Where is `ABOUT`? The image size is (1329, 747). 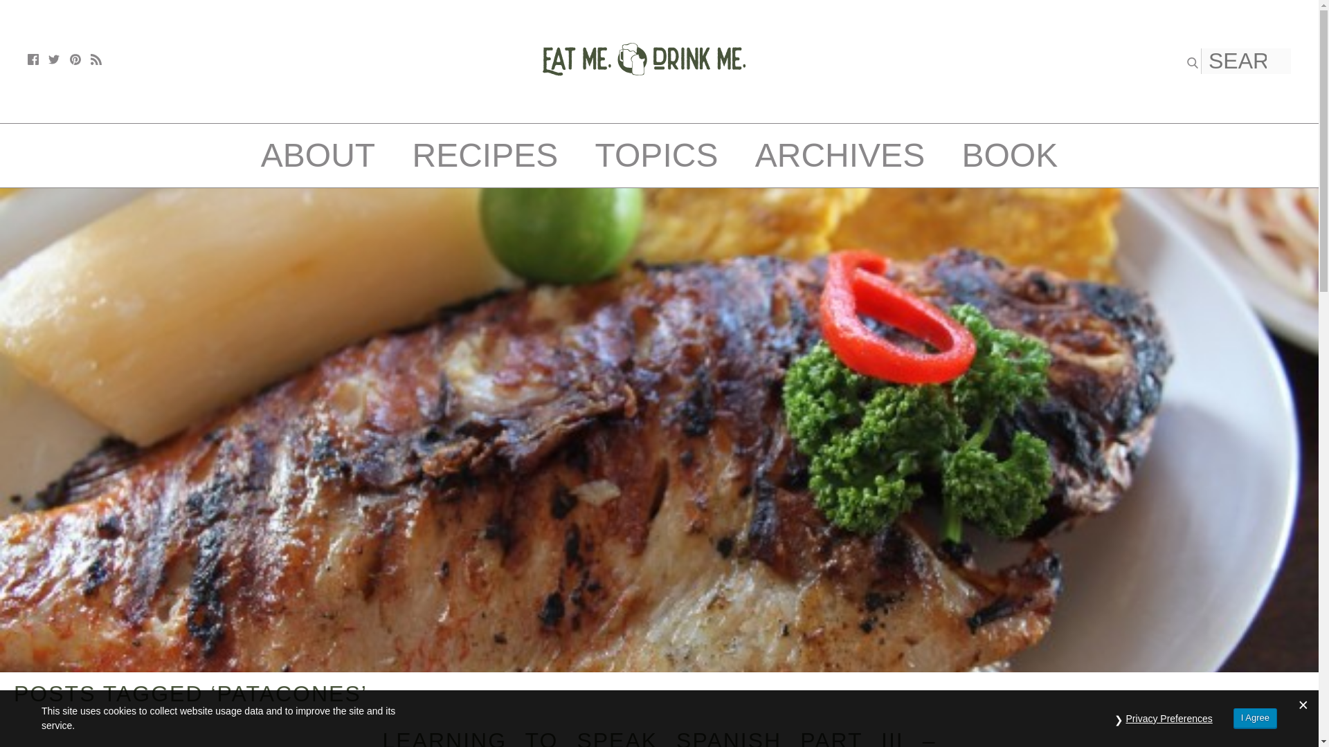 ABOUT is located at coordinates (317, 155).